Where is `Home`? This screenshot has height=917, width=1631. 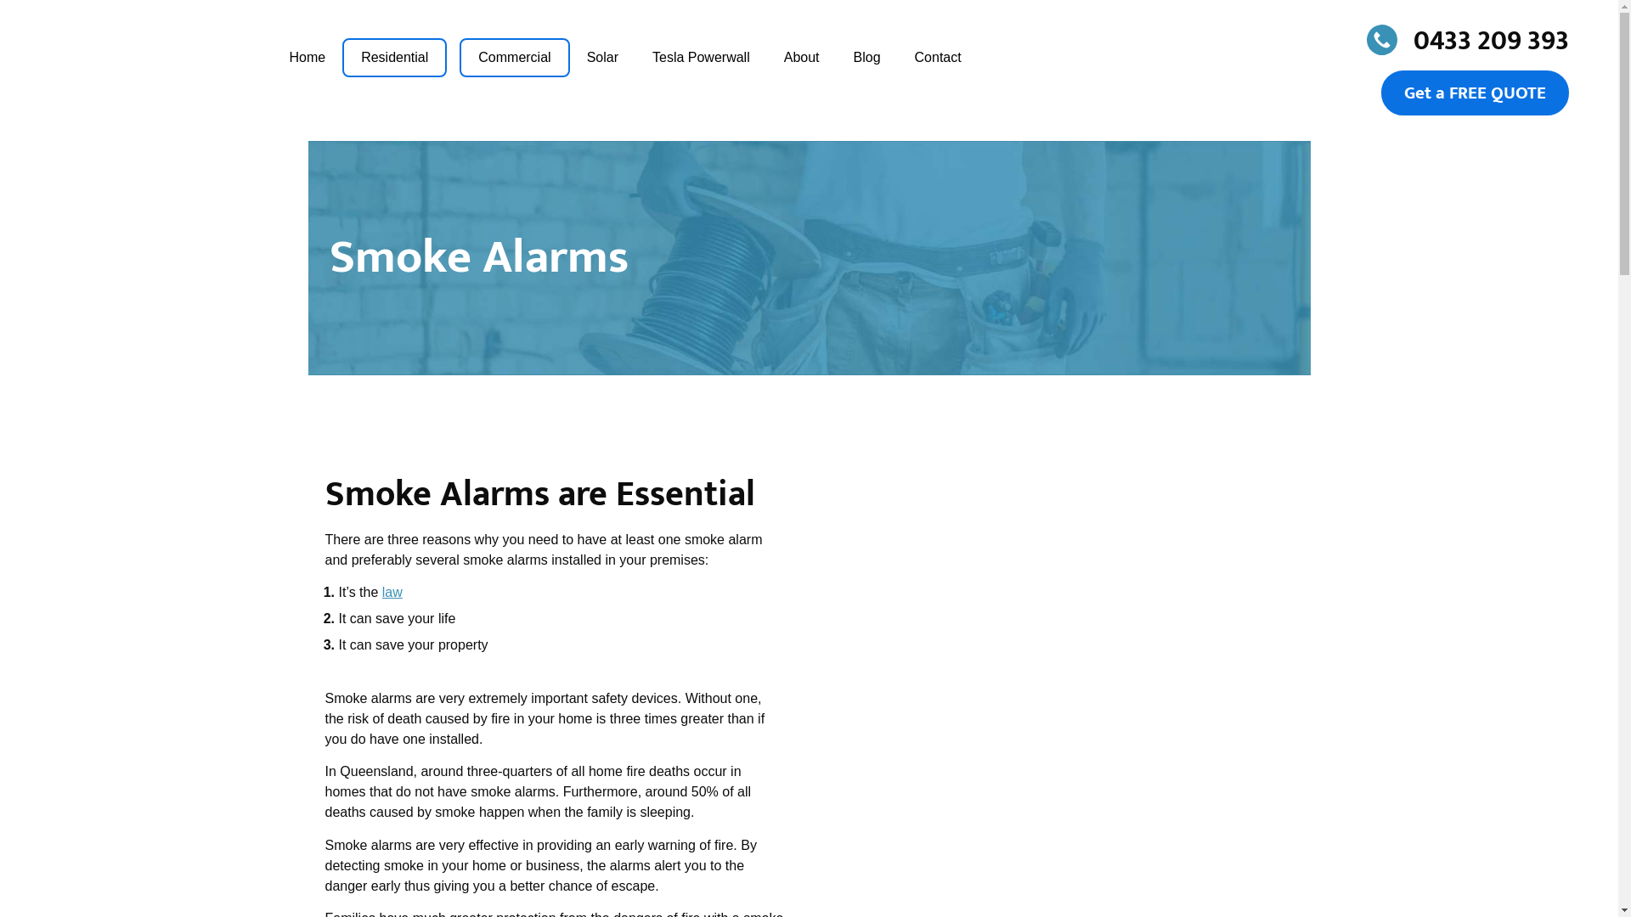 Home is located at coordinates (316, 58).